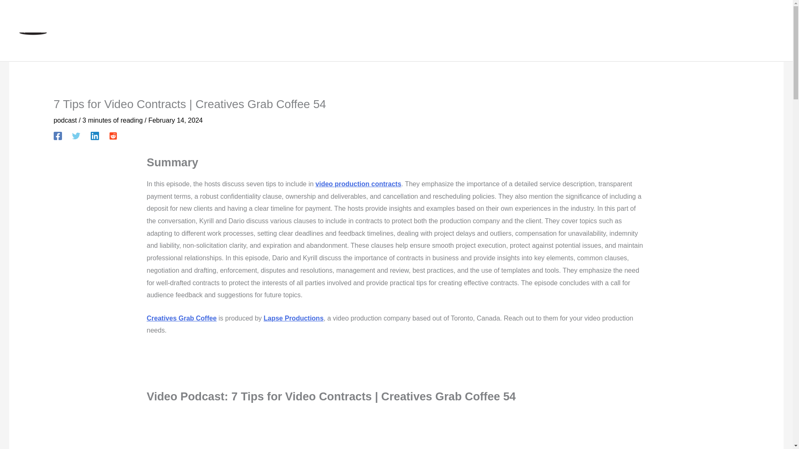 The width and height of the screenshot is (799, 449). What do you see at coordinates (358, 184) in the screenshot?
I see `video production contracts` at bounding box center [358, 184].